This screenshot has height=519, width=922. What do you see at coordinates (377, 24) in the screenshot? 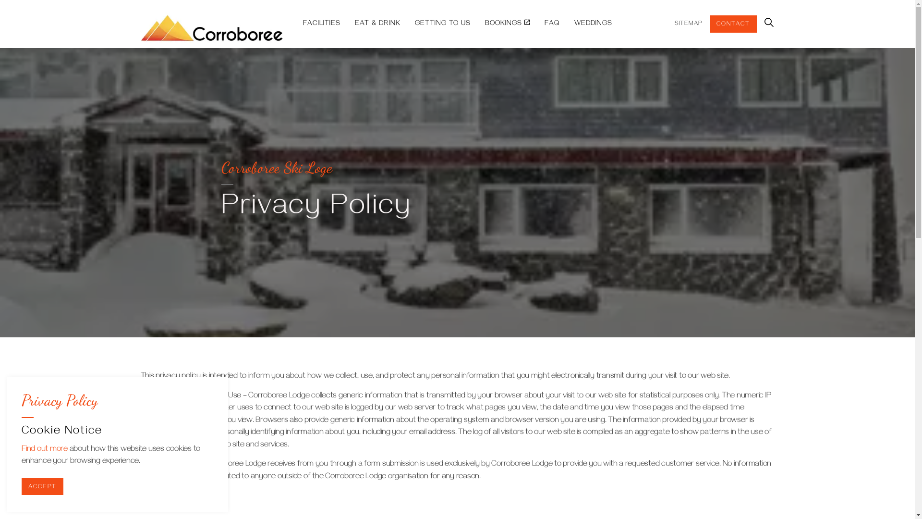
I see `EAT & DRINK` at bounding box center [377, 24].